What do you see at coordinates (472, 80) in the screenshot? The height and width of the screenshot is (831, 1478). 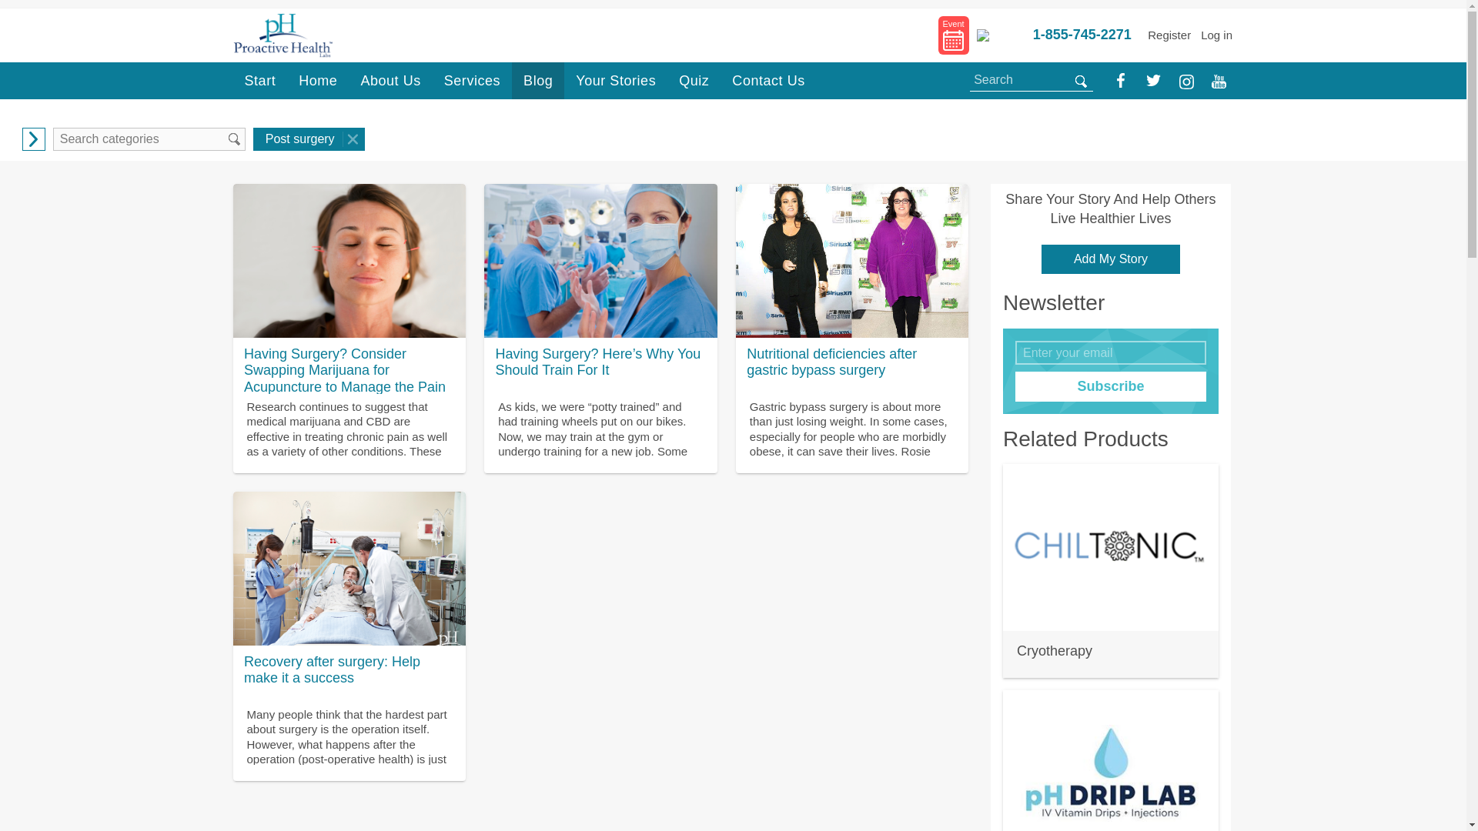 I see `Services` at bounding box center [472, 80].